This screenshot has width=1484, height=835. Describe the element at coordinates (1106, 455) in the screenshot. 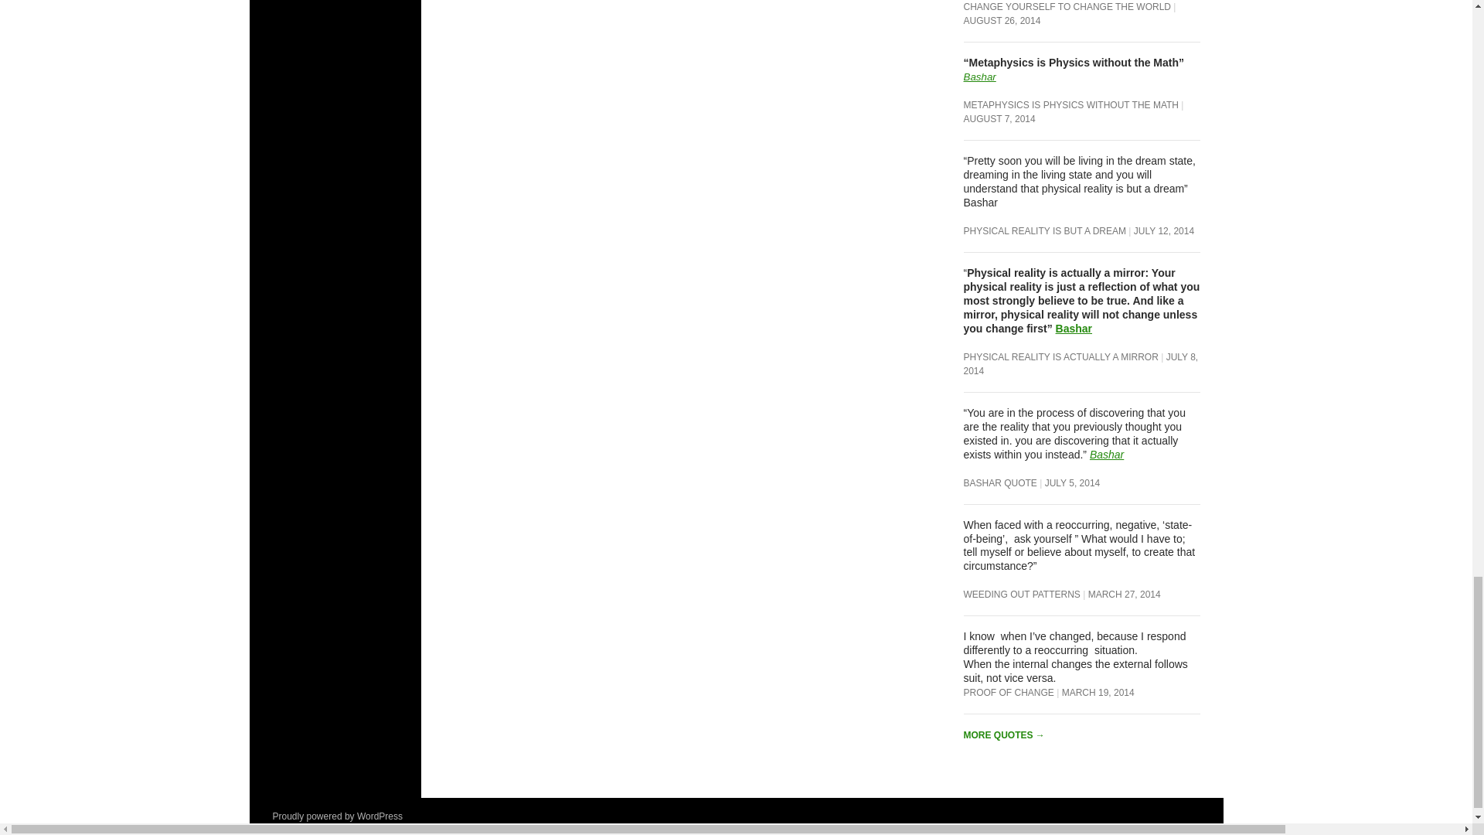

I see `Bashar.org` at that location.